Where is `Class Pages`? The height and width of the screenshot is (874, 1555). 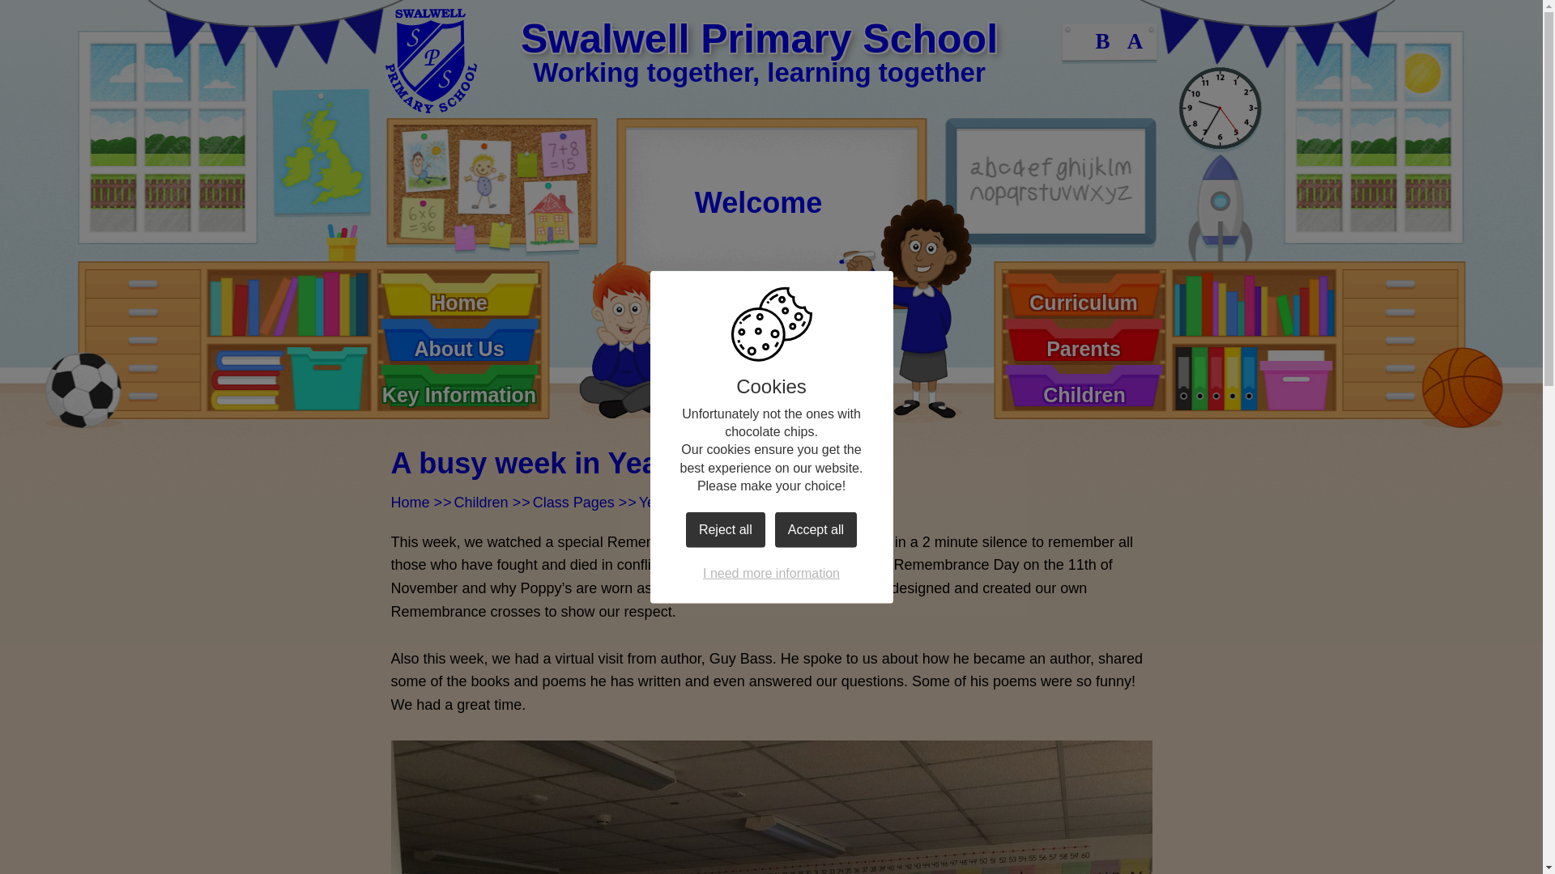 Class Pages is located at coordinates (573, 502).